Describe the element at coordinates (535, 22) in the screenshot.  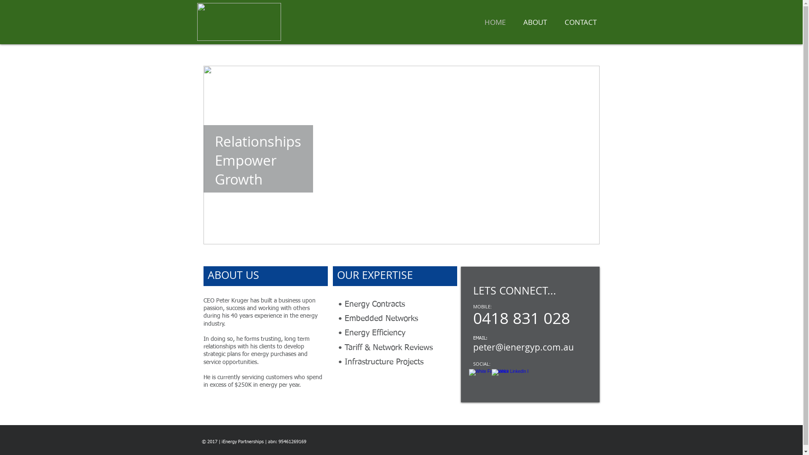
I see `ABOUT` at that location.